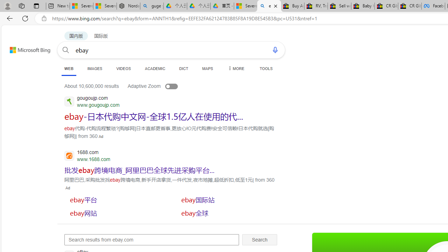  What do you see at coordinates (266, 68) in the screenshot?
I see `TOOLS` at bounding box center [266, 68].